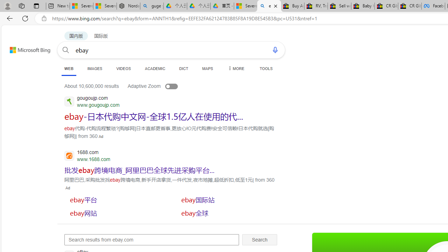  What do you see at coordinates (266, 68) in the screenshot?
I see `TOOLS` at bounding box center [266, 68].